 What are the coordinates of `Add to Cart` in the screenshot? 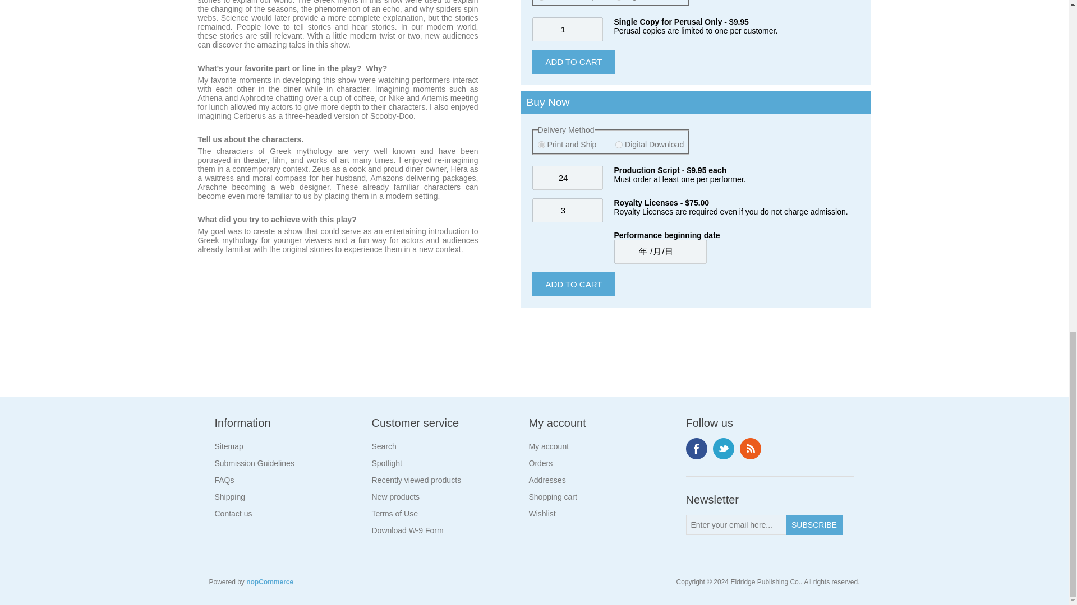 It's located at (573, 285).